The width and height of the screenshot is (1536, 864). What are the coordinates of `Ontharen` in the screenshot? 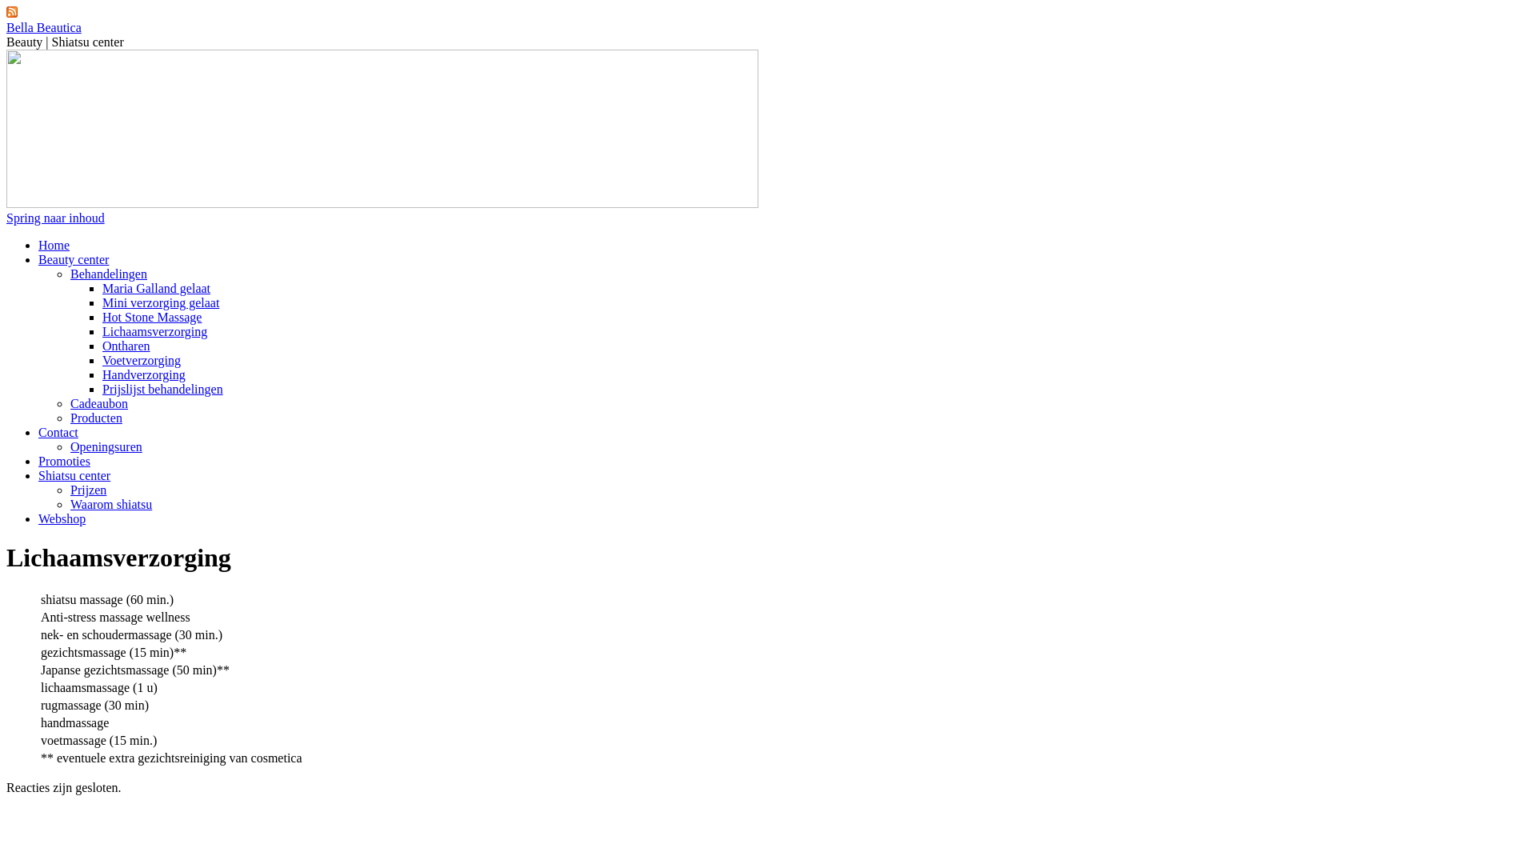 It's located at (126, 346).